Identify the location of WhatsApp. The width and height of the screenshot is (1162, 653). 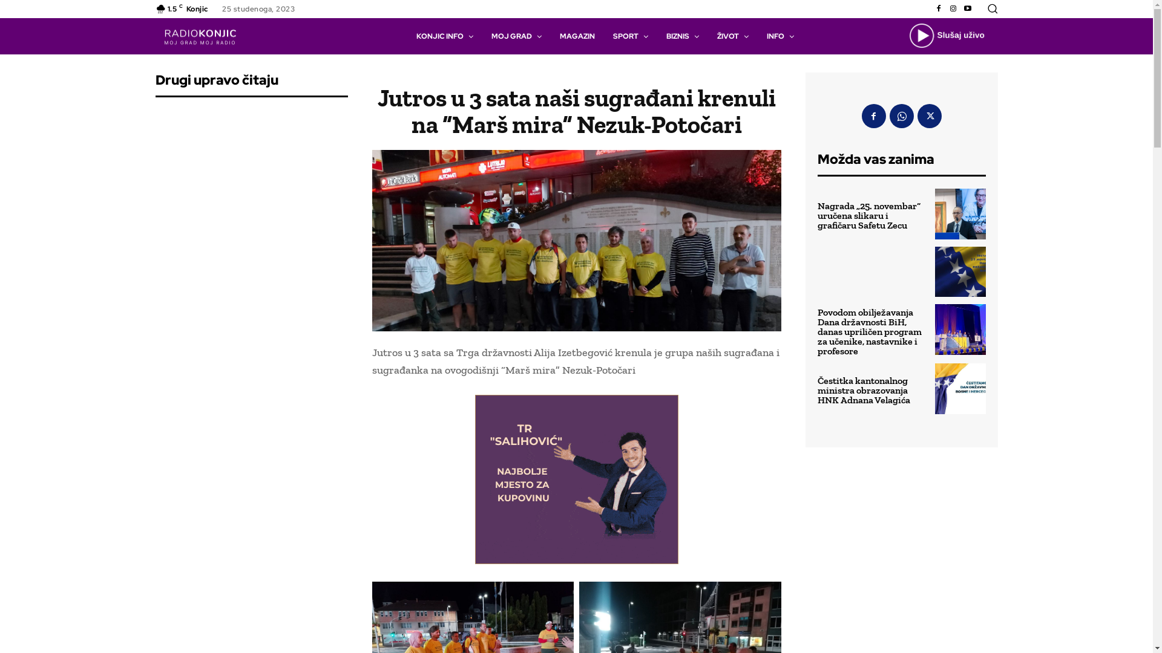
(902, 116).